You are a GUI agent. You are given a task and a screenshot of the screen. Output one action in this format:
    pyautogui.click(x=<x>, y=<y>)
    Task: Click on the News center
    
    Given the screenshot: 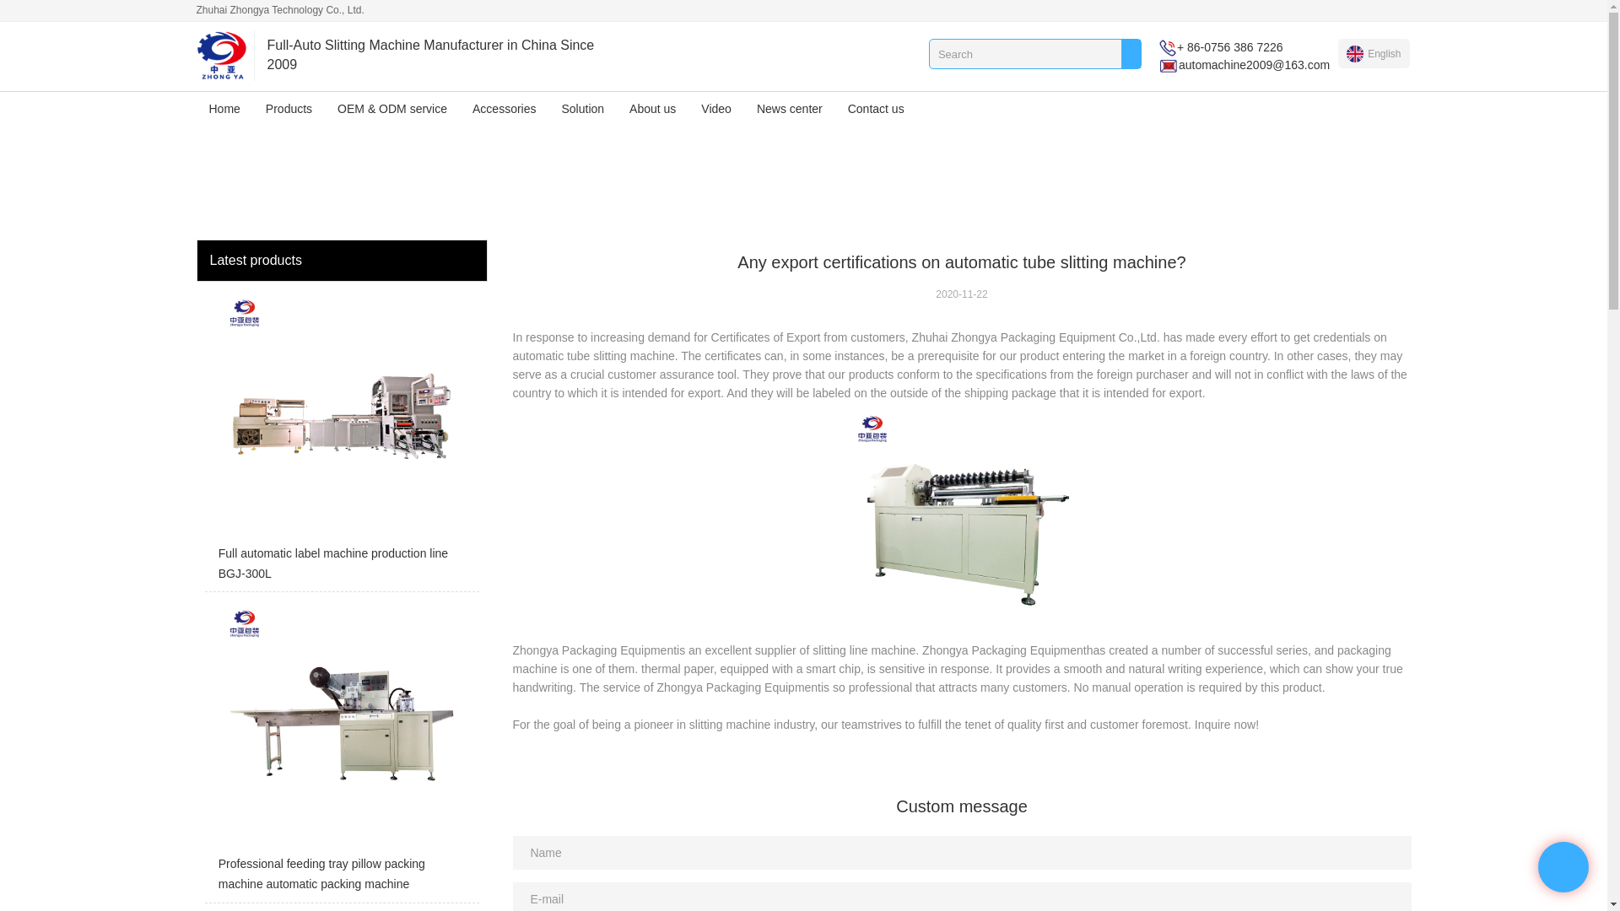 What is the action you would take?
    pyautogui.click(x=790, y=109)
    